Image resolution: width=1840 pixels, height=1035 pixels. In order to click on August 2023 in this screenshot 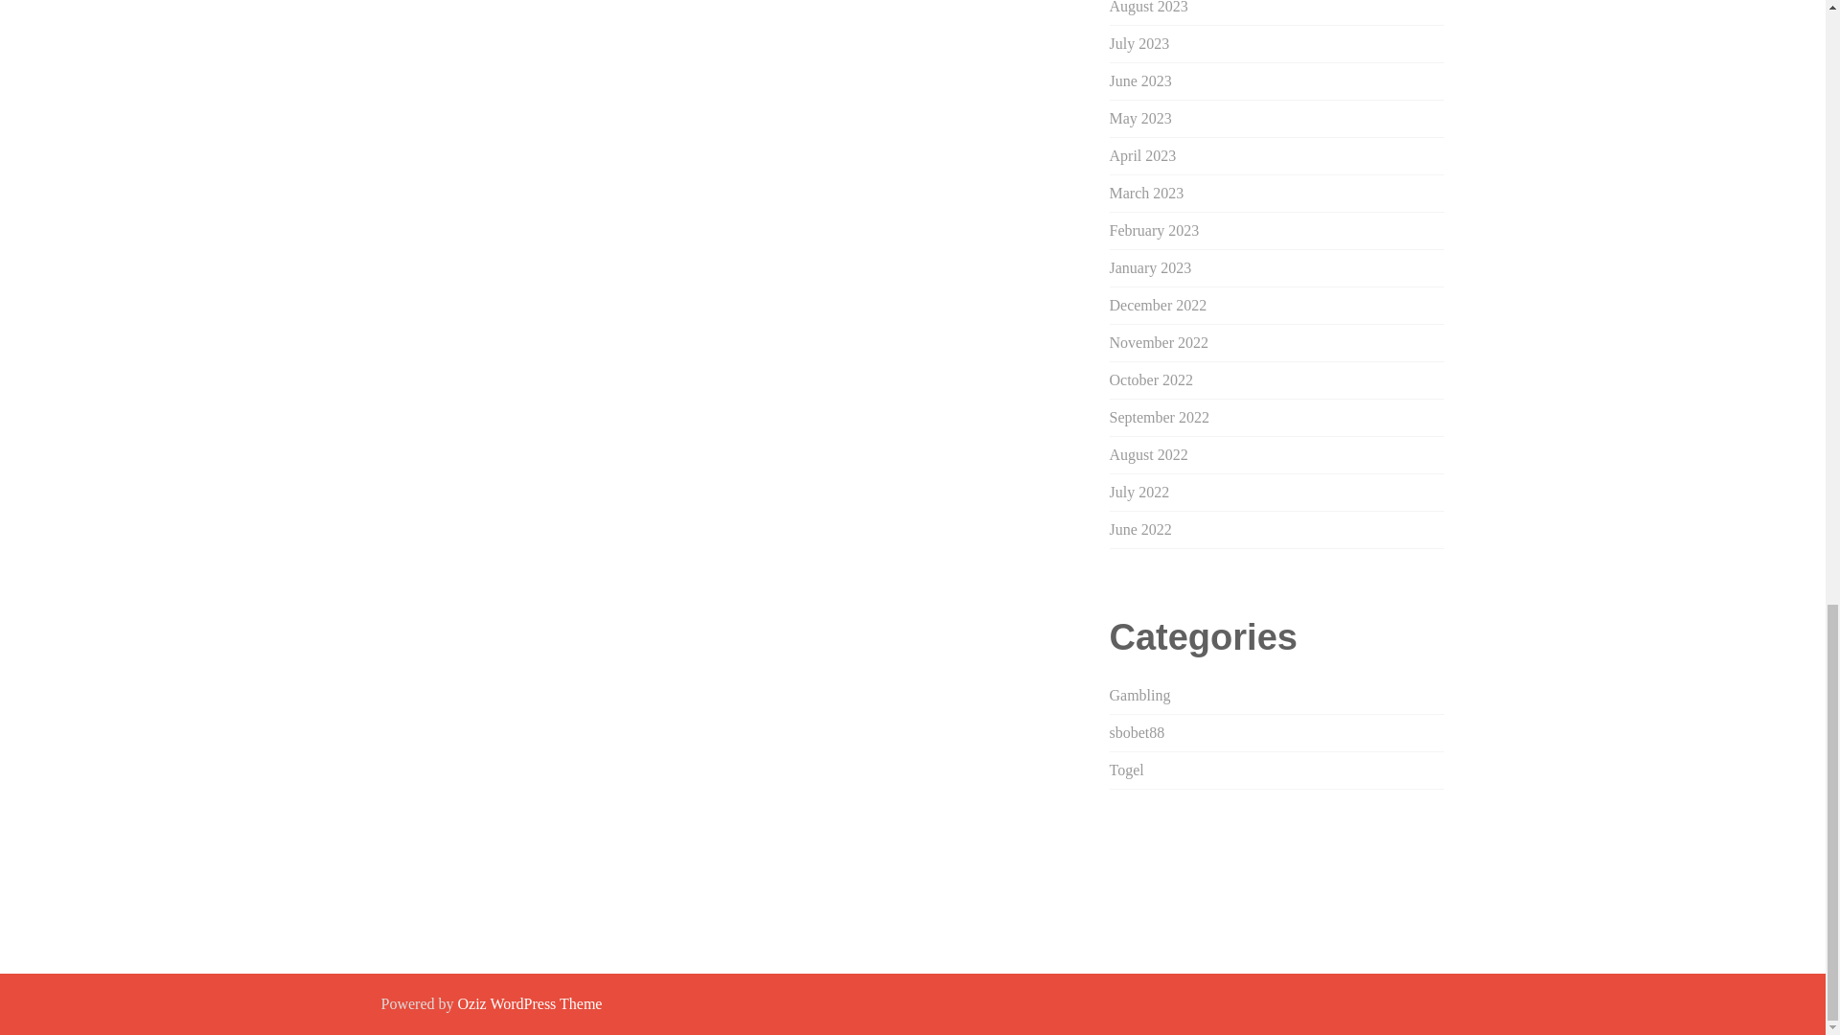, I will do `click(1148, 8)`.